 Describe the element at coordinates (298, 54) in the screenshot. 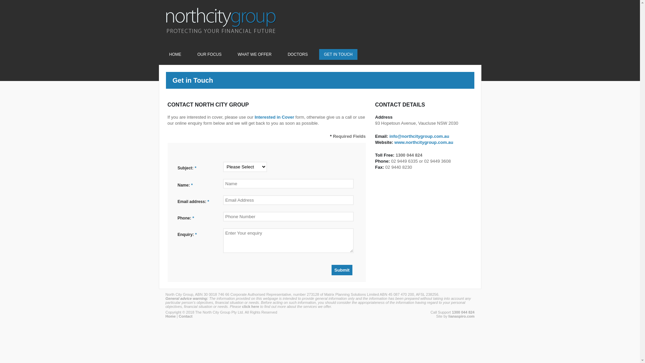

I see `DOCTORS` at that location.